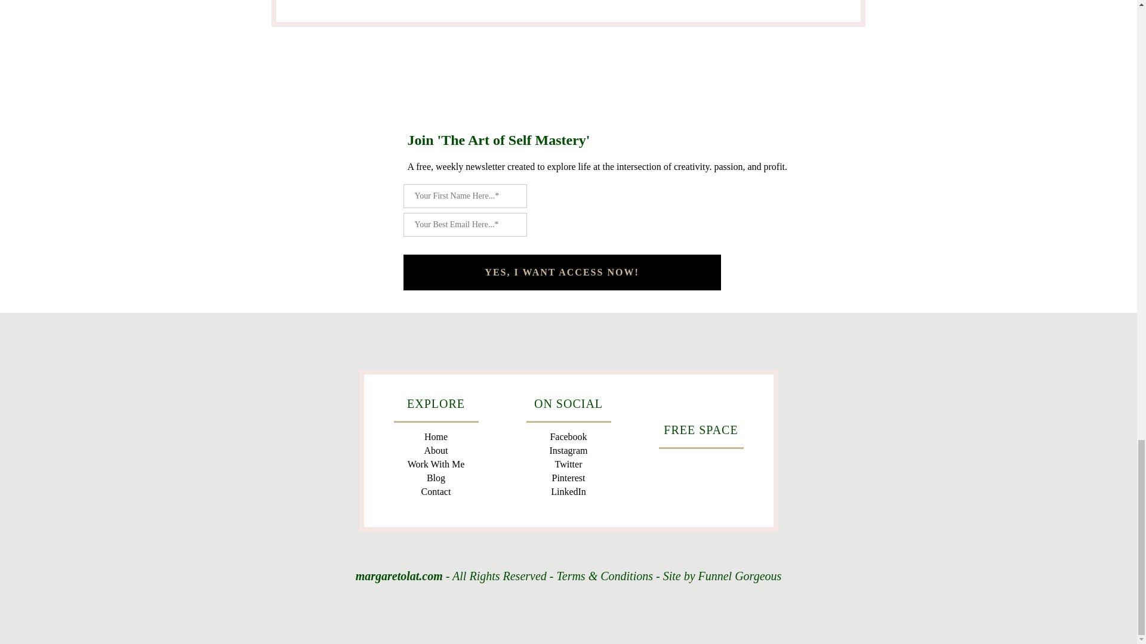  What do you see at coordinates (436, 436) in the screenshot?
I see `Home` at bounding box center [436, 436].